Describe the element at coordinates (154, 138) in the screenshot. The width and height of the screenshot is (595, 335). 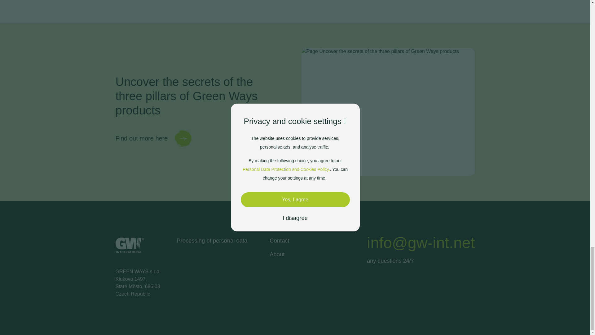
I see `Find out more here` at that location.